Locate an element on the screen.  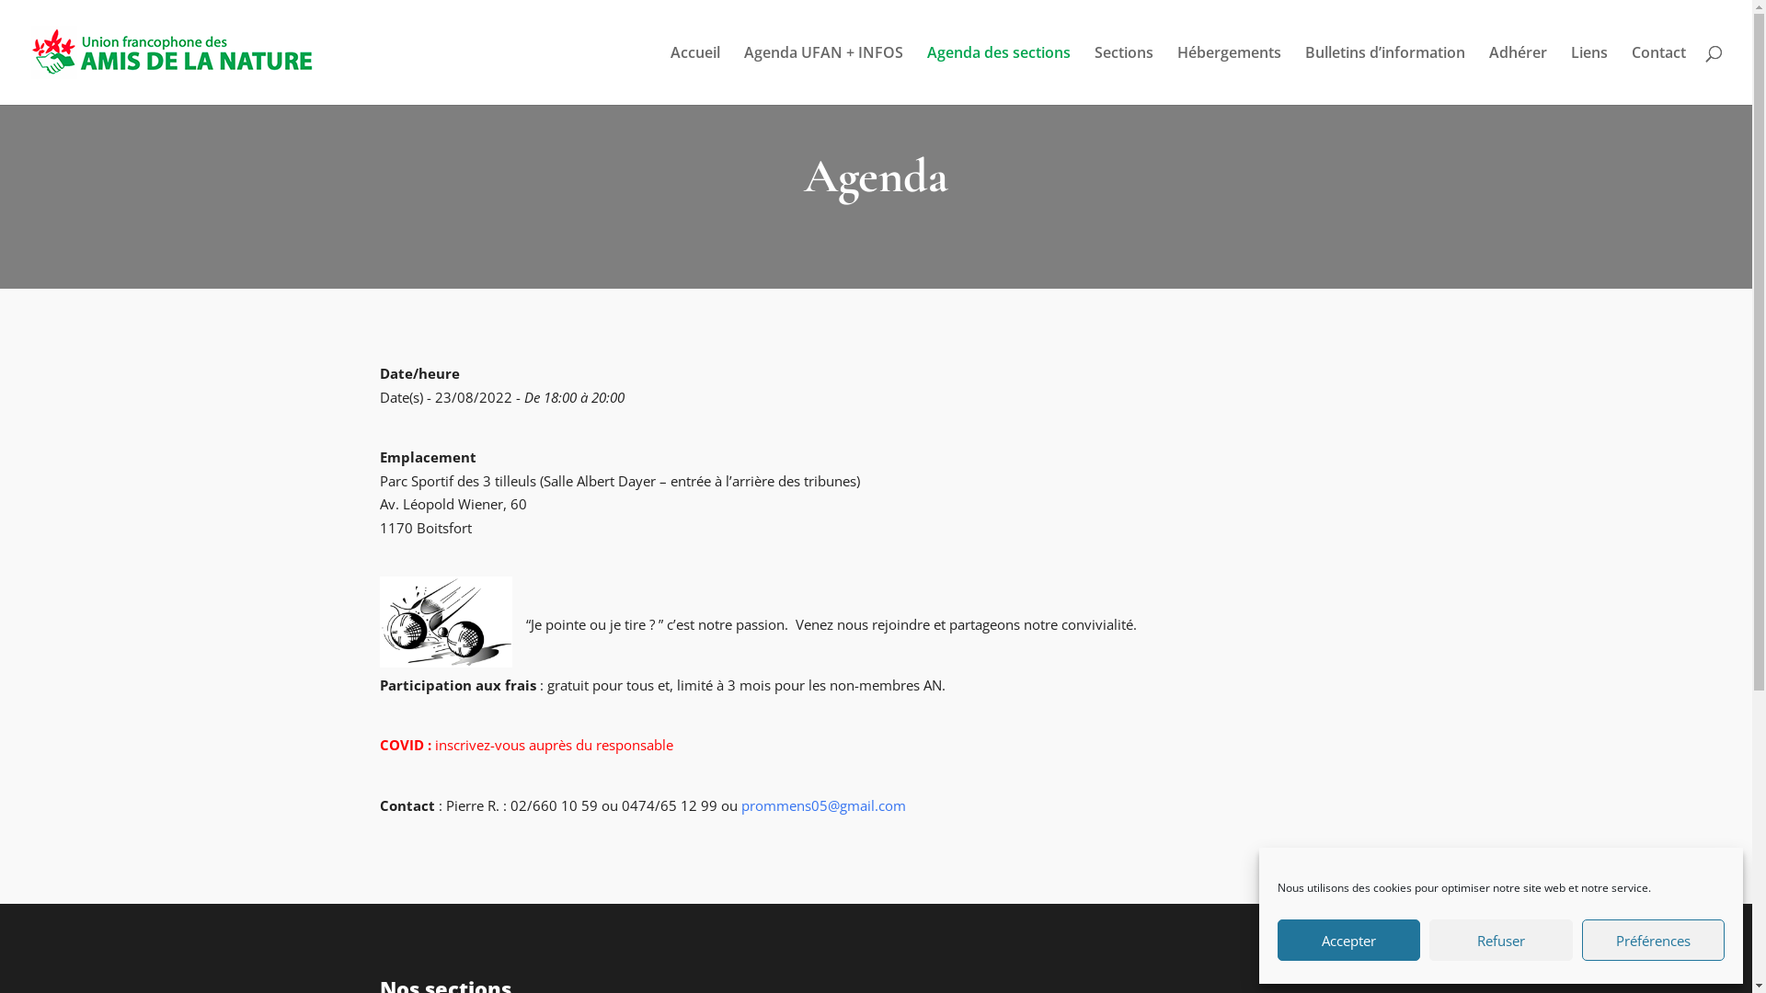
Sections is located at coordinates (1124, 75).